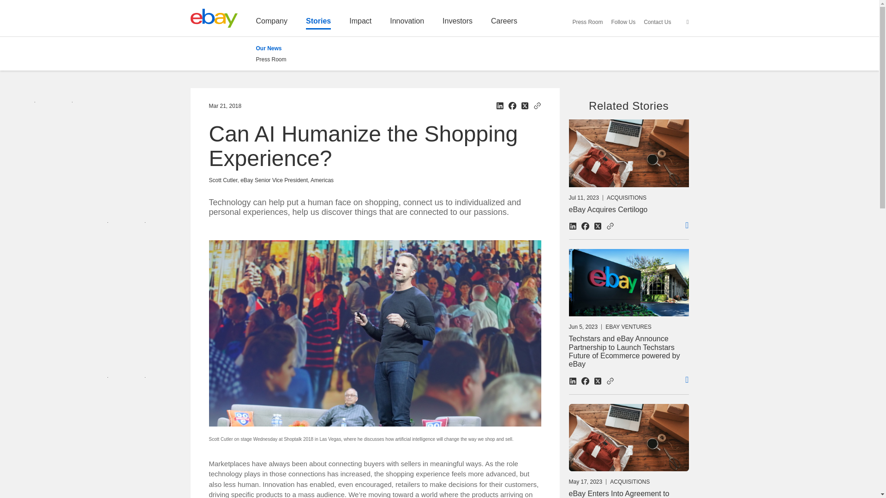 Image resolution: width=886 pixels, height=498 pixels. What do you see at coordinates (591, 226) in the screenshot?
I see `eBay Acquires Certilogo` at bounding box center [591, 226].